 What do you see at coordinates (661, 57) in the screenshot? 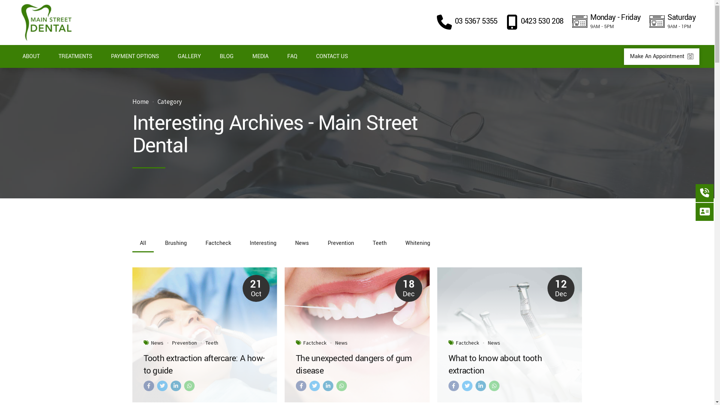
I see `Make An Appointment` at bounding box center [661, 57].